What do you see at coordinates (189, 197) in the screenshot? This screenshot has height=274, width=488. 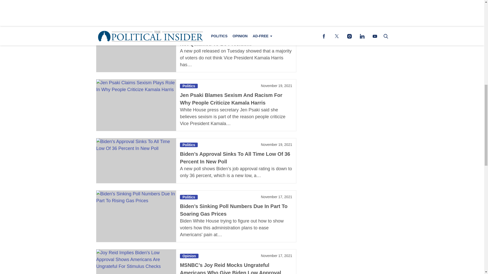 I see `Politics` at bounding box center [189, 197].